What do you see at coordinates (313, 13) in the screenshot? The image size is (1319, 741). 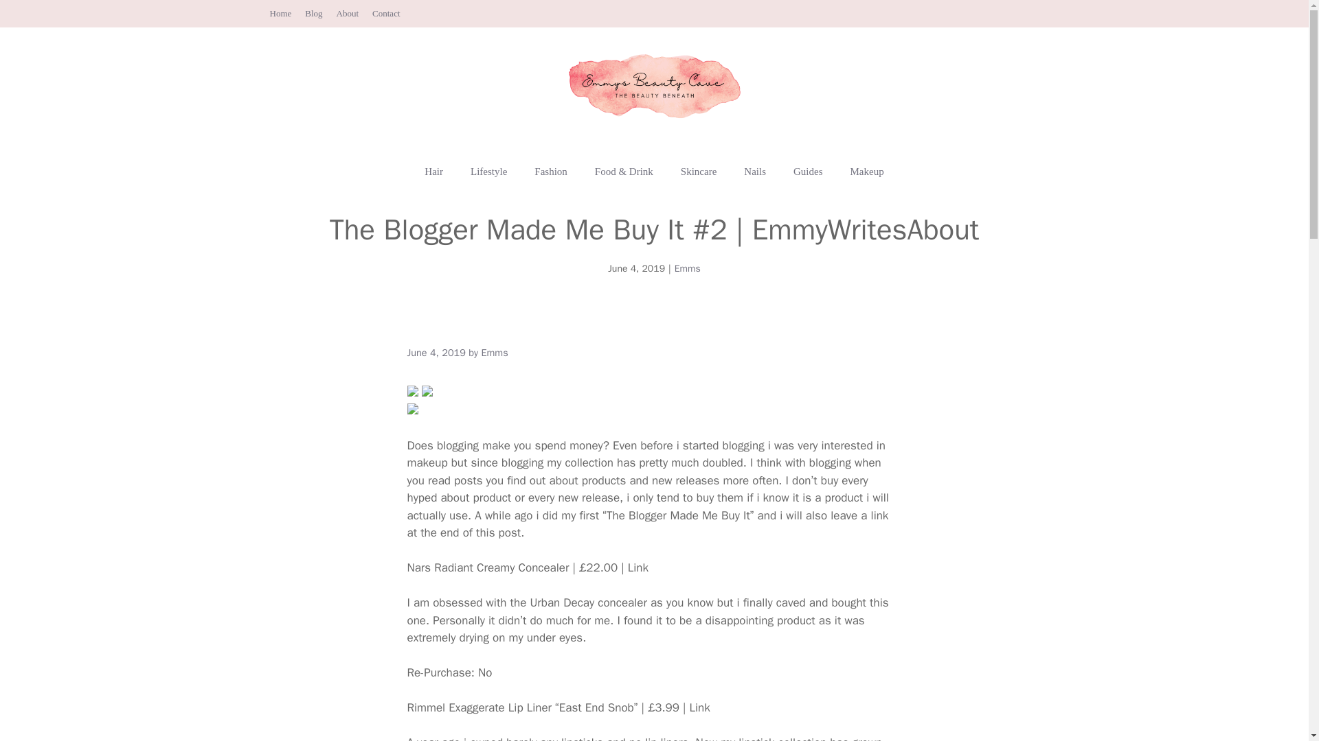 I see `Blog` at bounding box center [313, 13].